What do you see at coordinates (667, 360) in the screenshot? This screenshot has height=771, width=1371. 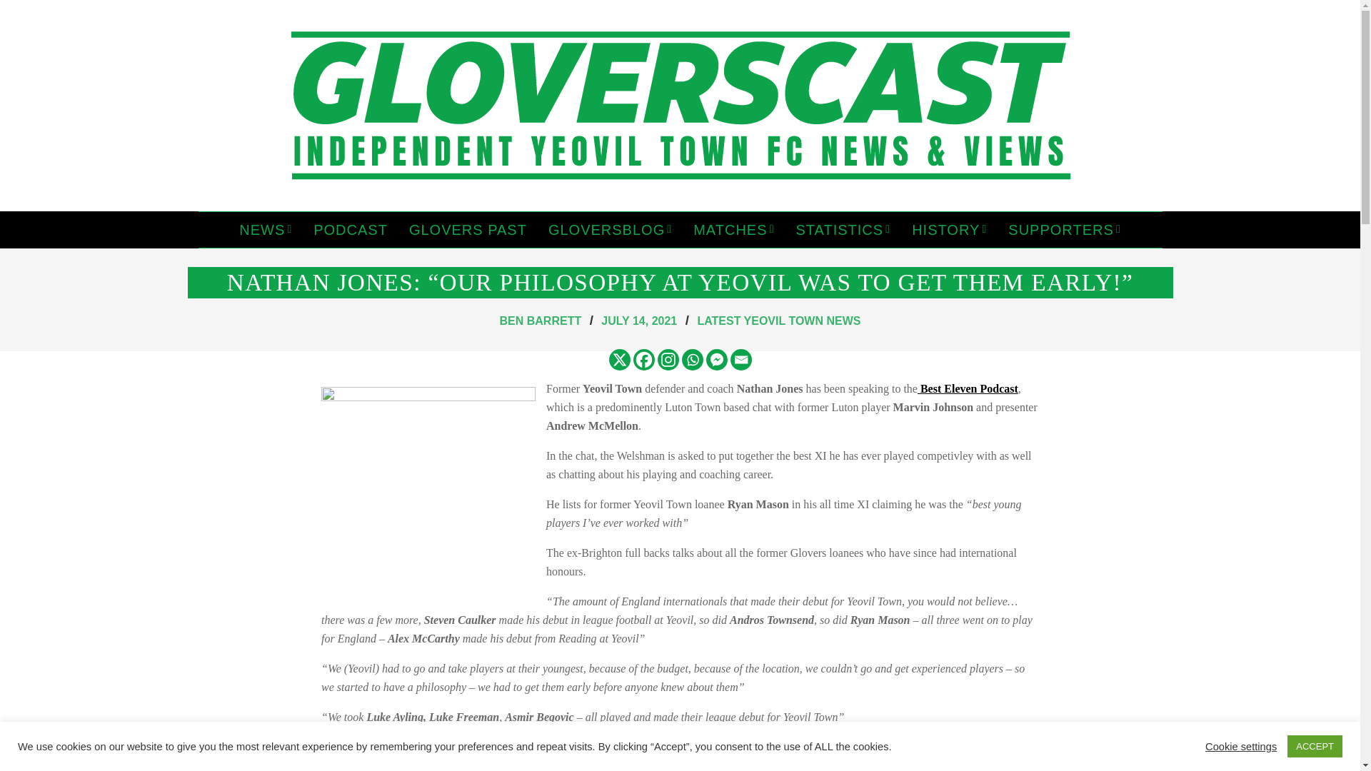 I see `Instagram` at bounding box center [667, 360].